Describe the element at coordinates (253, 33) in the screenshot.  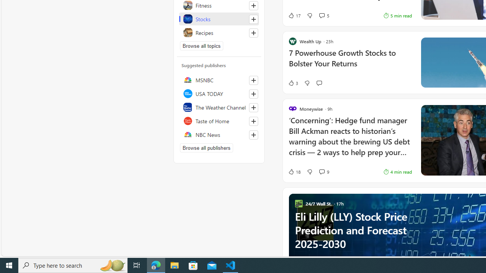
I see `Follow this topic` at that location.